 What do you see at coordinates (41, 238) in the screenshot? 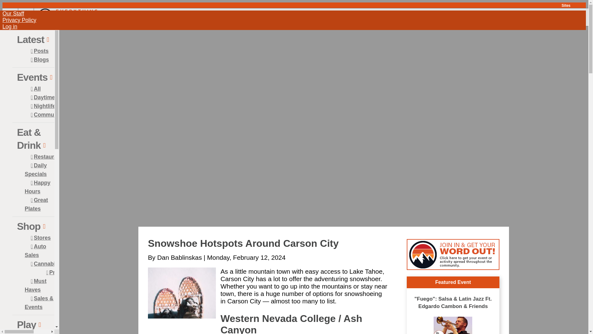
I see `Stores` at bounding box center [41, 238].